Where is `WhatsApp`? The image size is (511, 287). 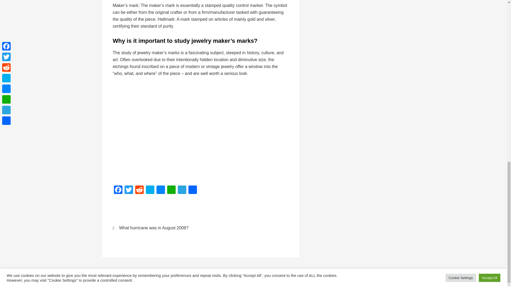
WhatsApp is located at coordinates (171, 190).